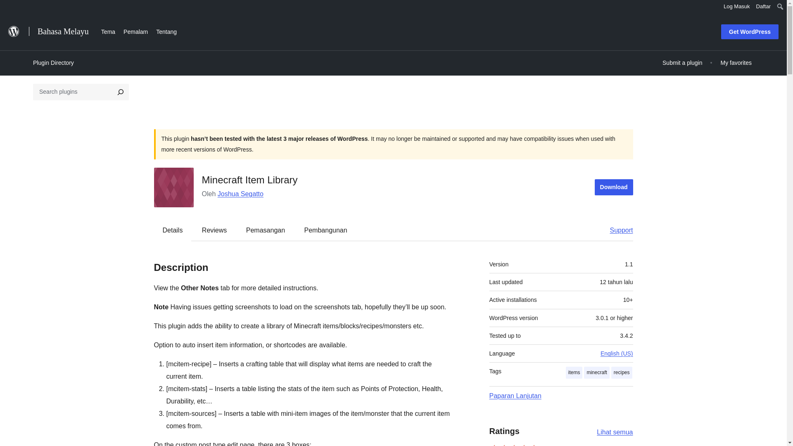  I want to click on Joshua Segatto, so click(240, 194).